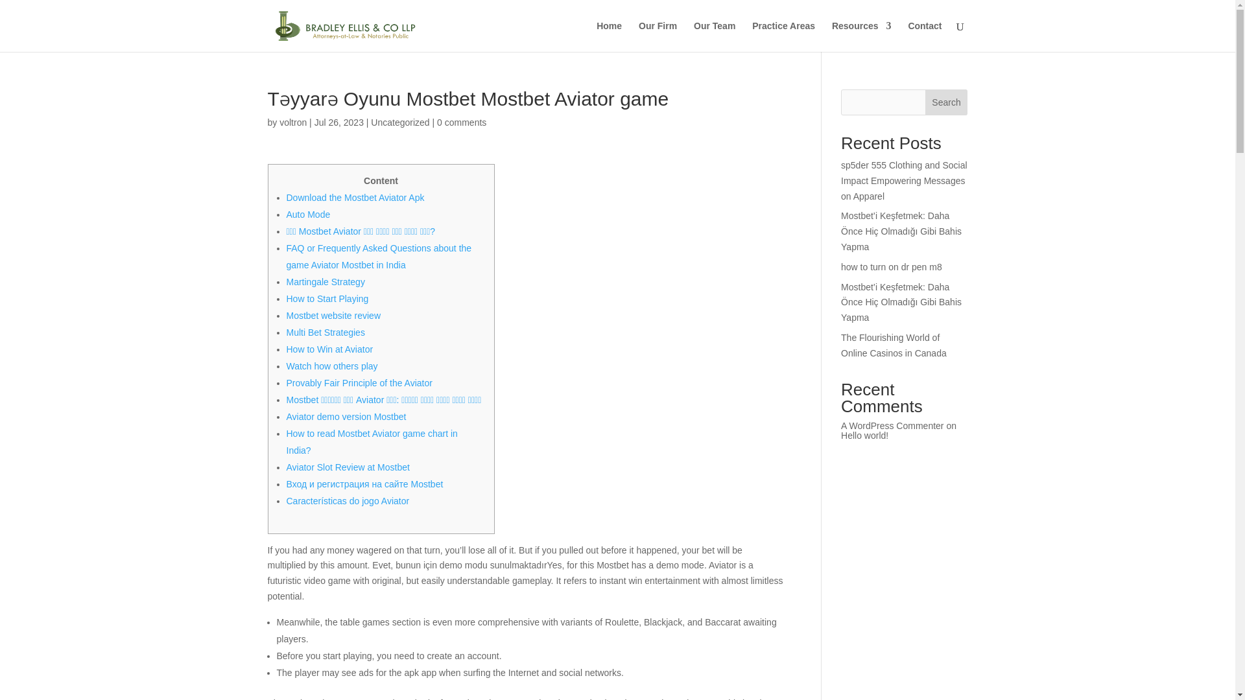 The width and height of the screenshot is (1245, 700). I want to click on How to Start Playing, so click(327, 298).